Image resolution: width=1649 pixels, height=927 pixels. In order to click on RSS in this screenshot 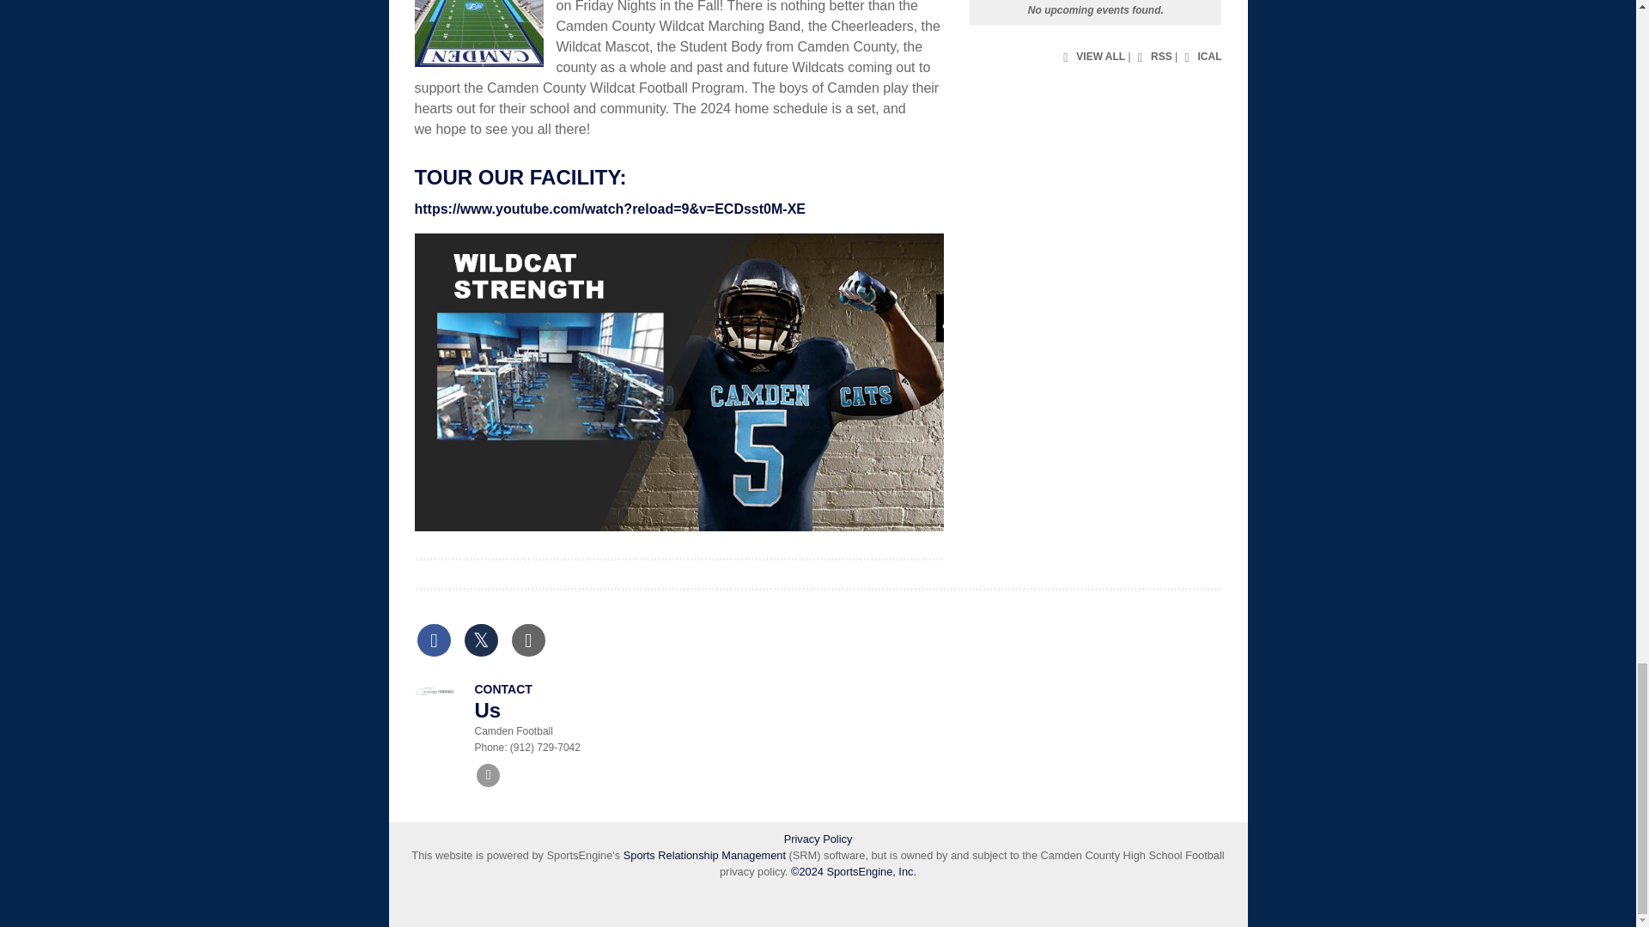, I will do `click(1153, 57)`.